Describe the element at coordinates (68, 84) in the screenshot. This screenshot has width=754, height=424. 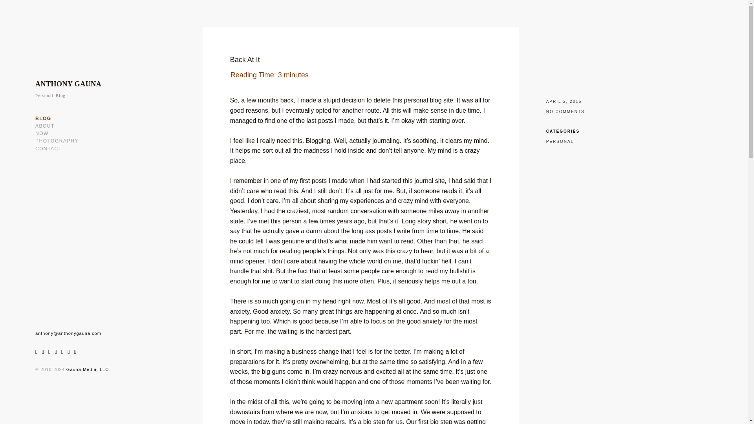
I see `ANTHONY GAUNA` at that location.